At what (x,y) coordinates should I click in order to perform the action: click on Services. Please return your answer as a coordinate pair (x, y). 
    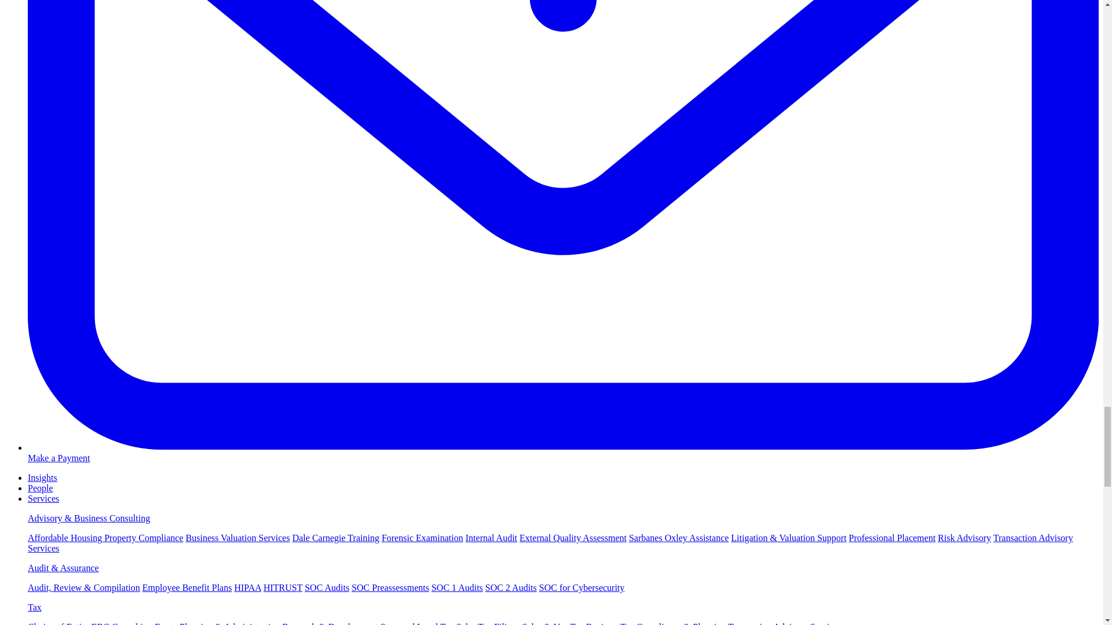
    Looking at the image, I should click on (43, 499).